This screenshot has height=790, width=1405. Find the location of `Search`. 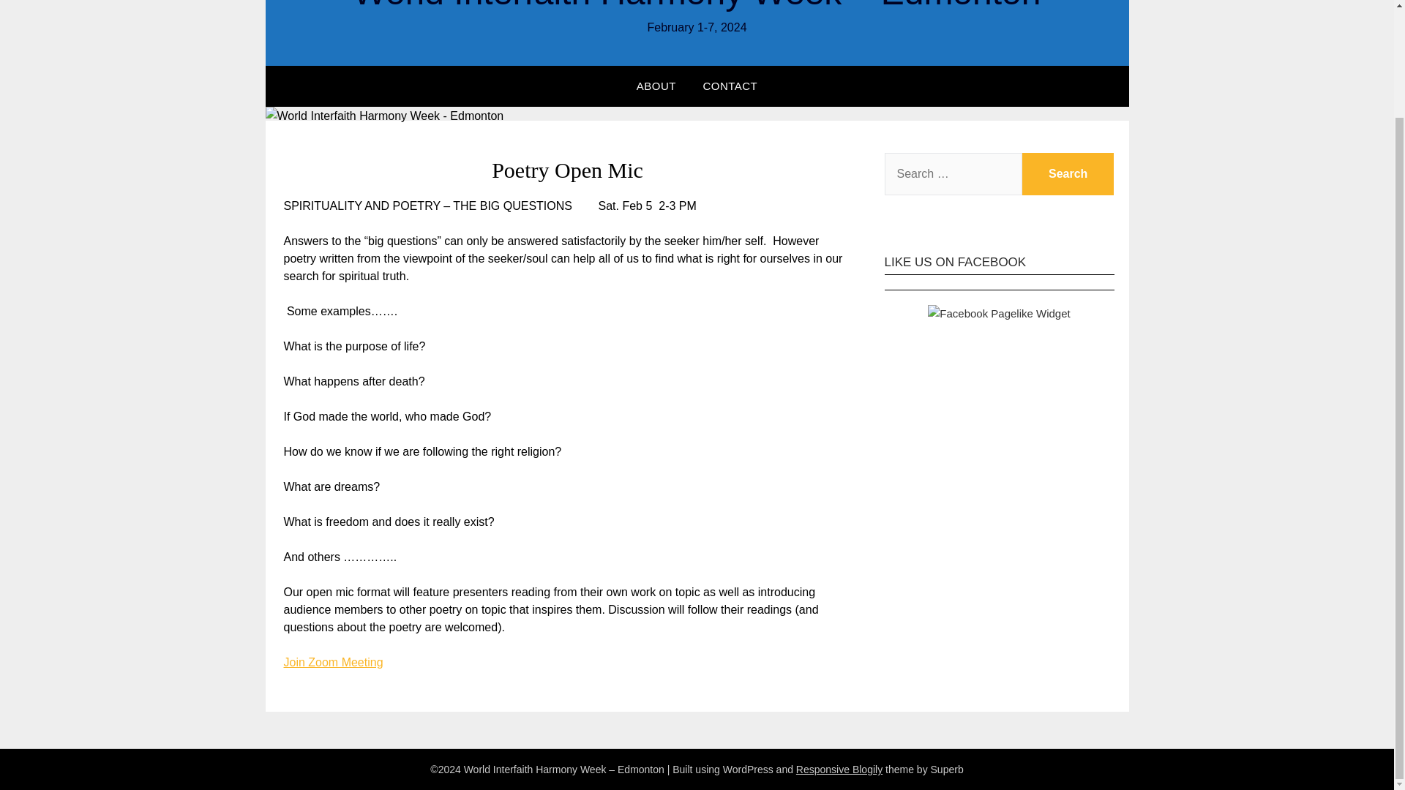

Search is located at coordinates (1068, 174).